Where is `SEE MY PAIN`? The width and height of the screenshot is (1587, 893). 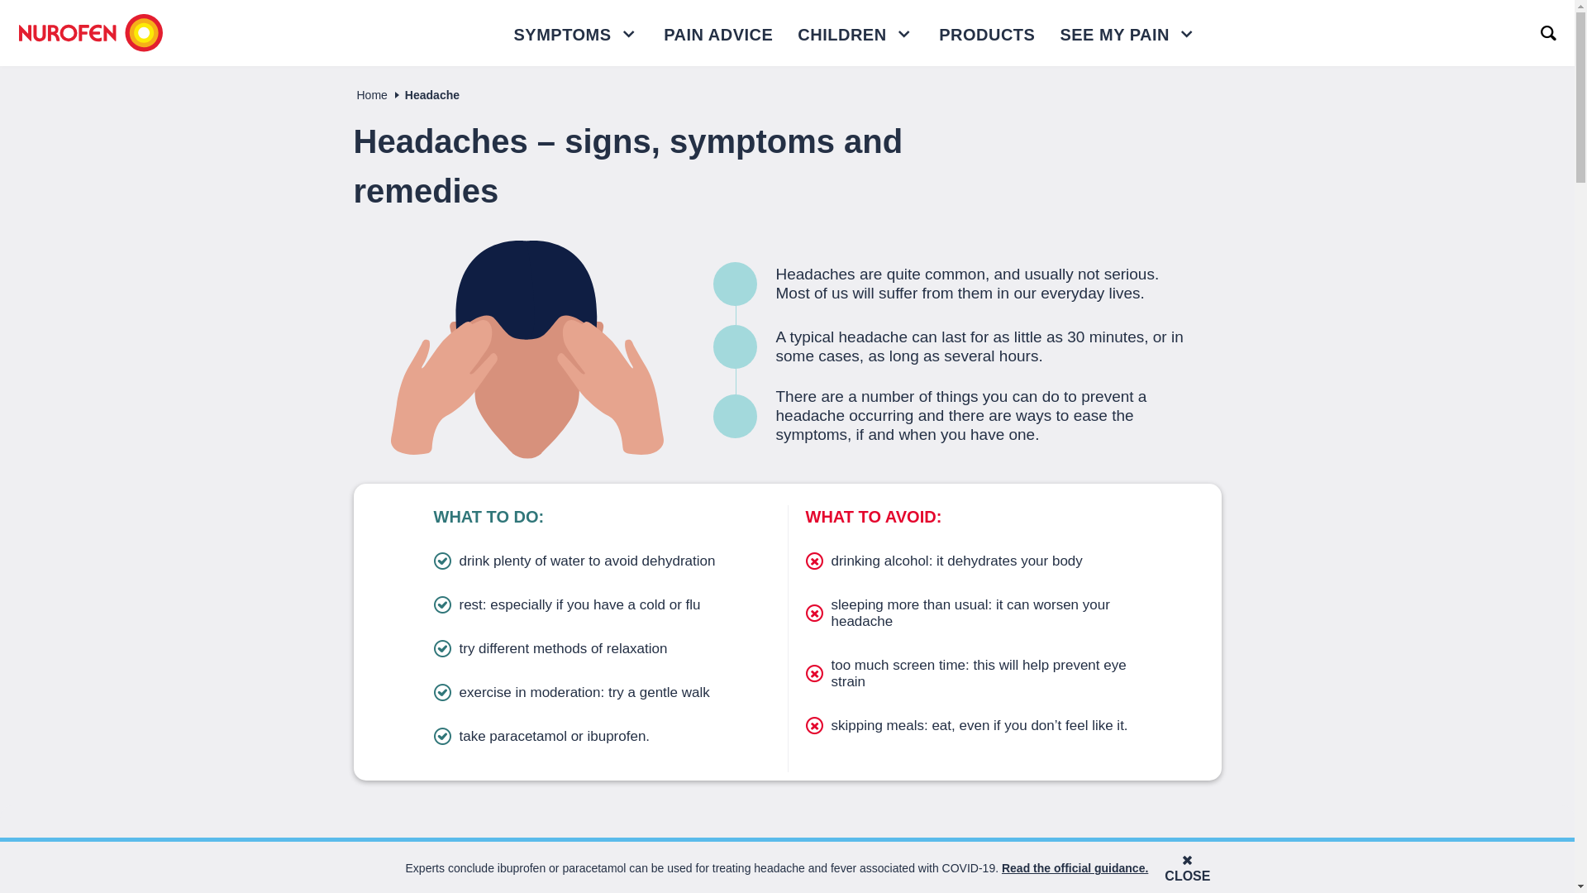 SEE MY PAIN is located at coordinates (1127, 33).